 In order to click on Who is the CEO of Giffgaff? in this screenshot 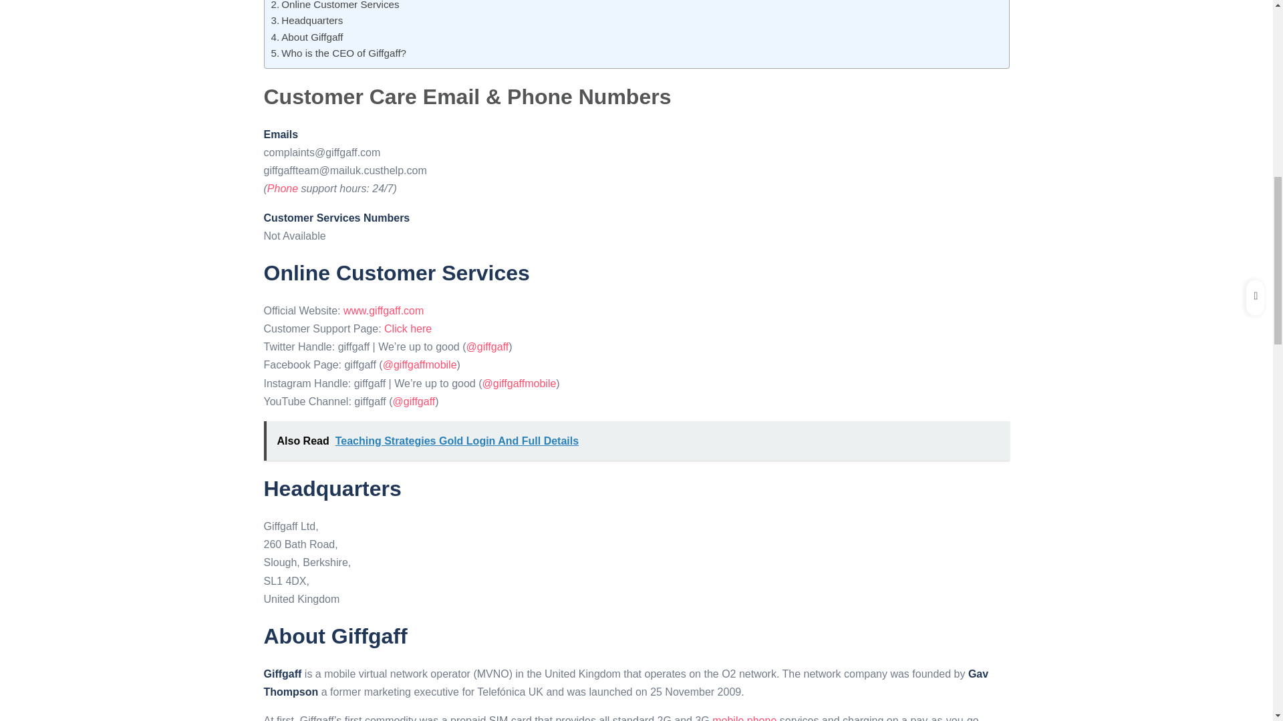, I will do `click(338, 53)`.